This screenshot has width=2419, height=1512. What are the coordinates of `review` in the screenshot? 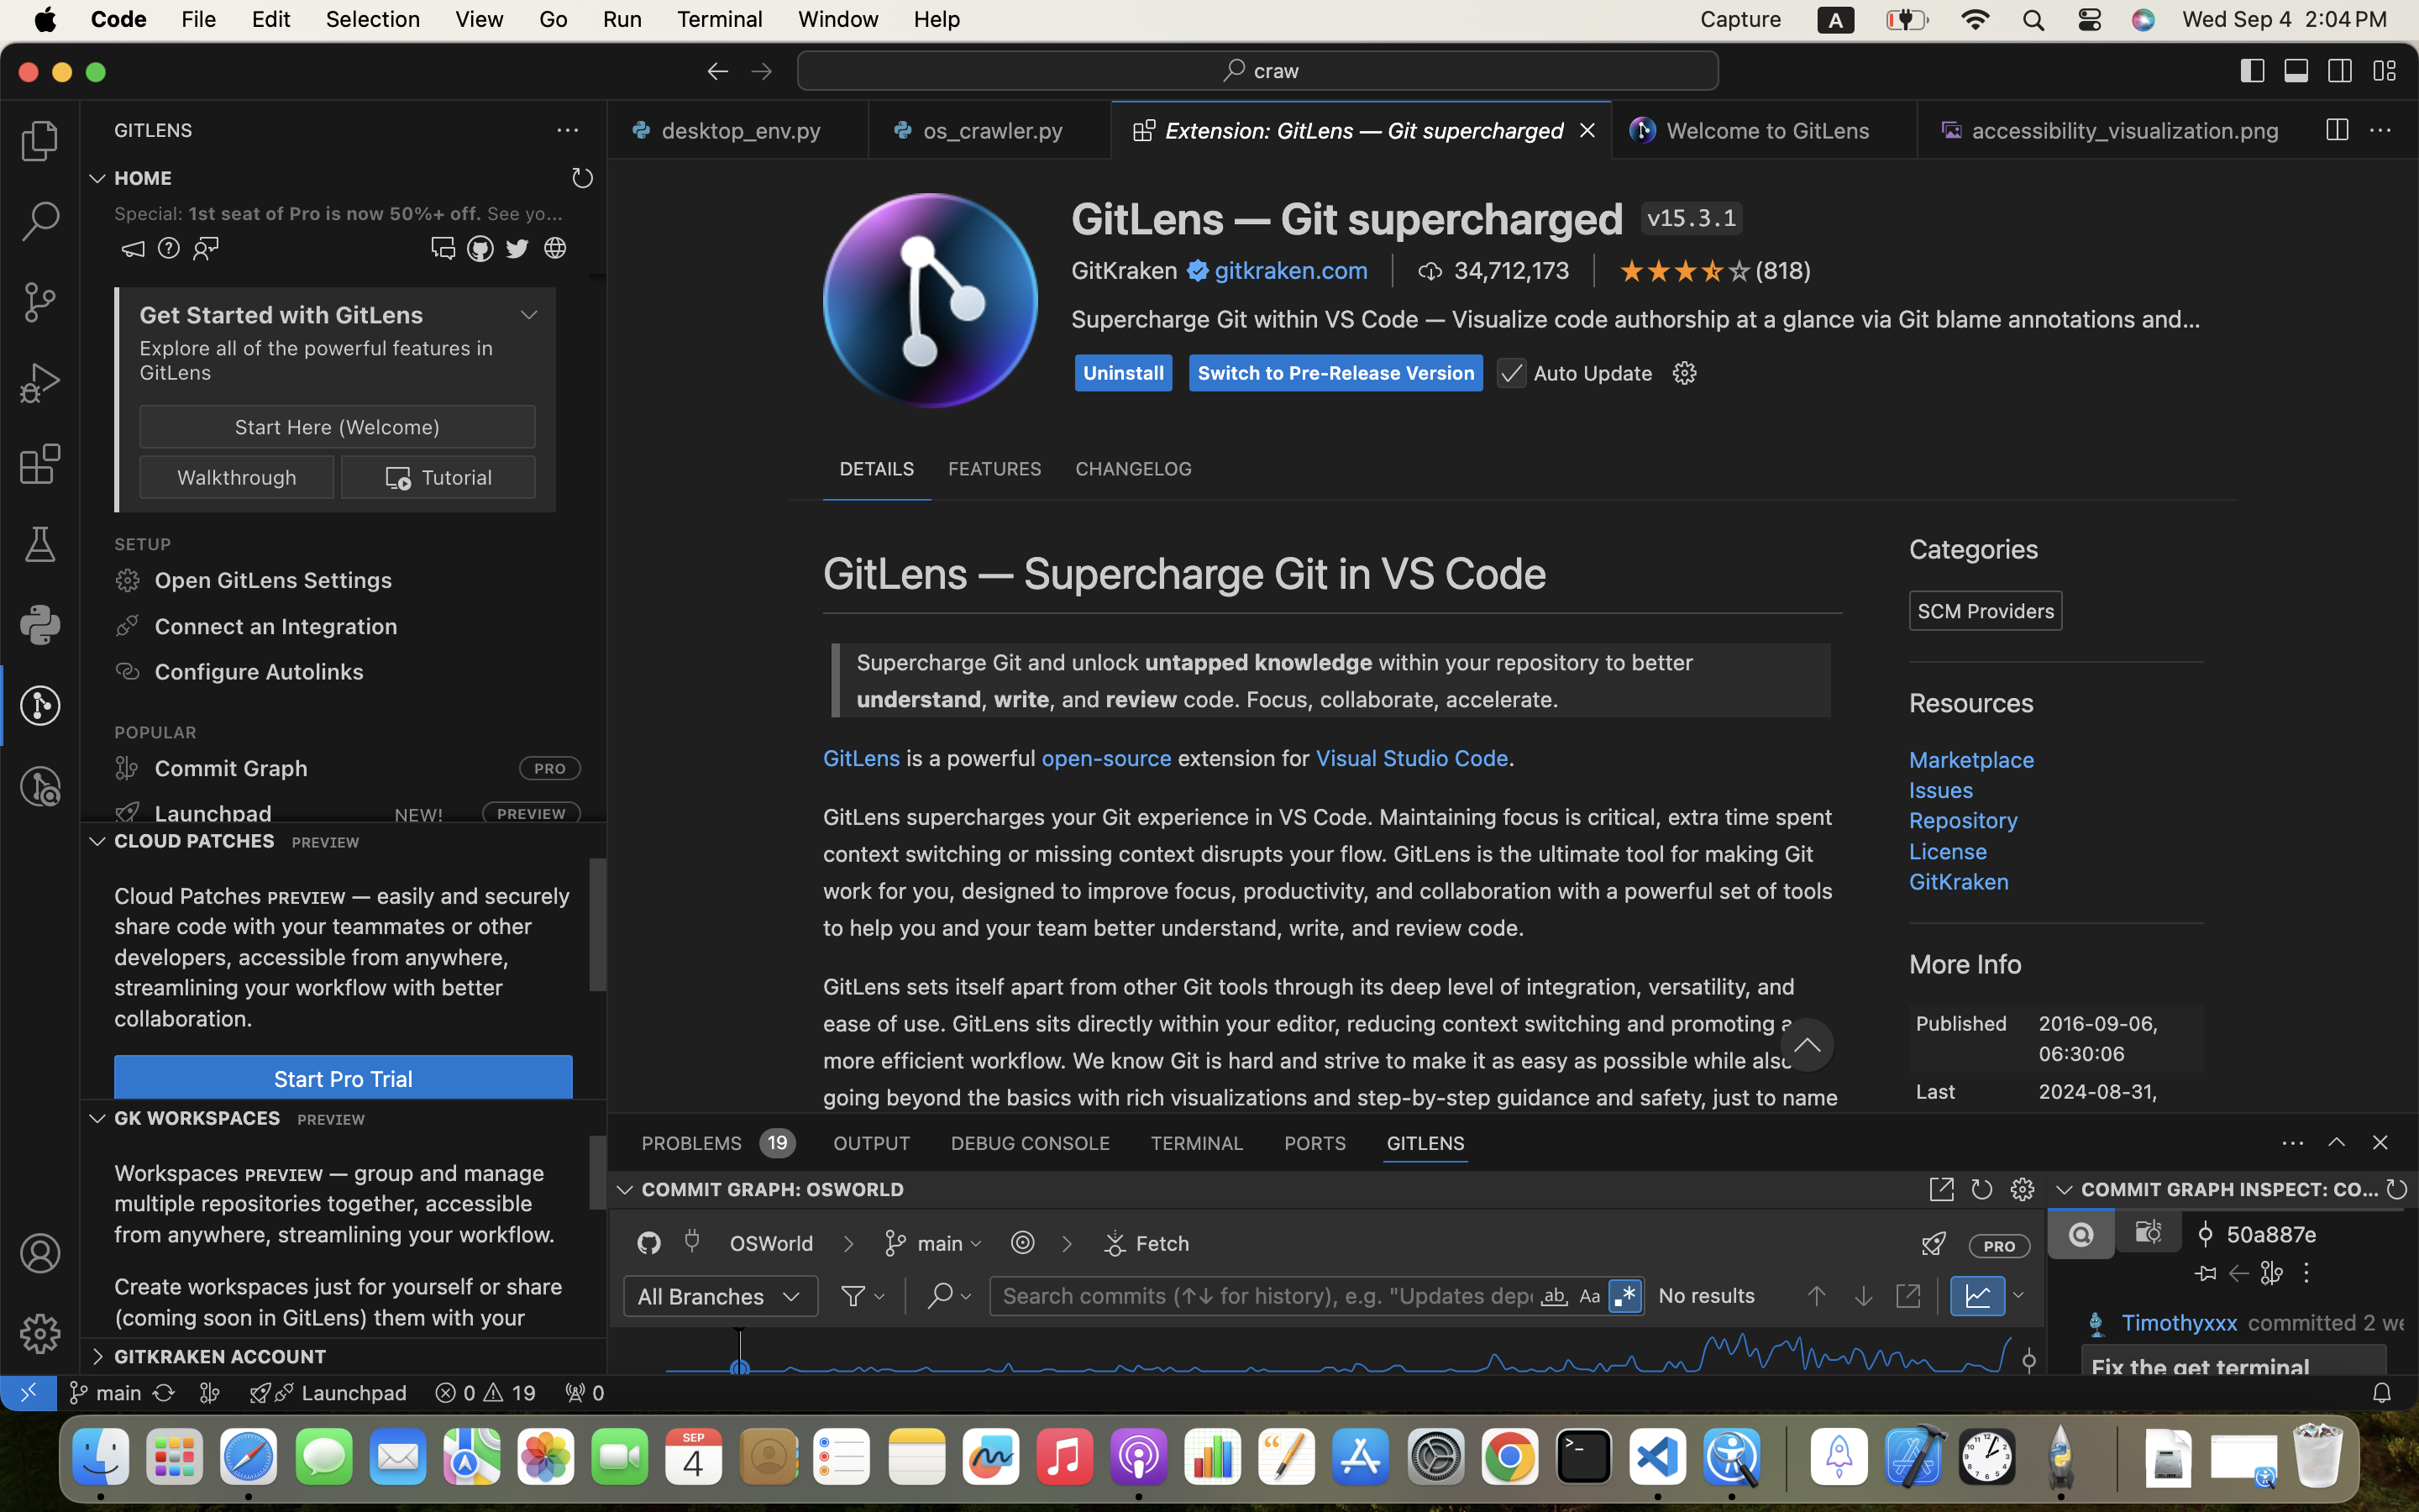 It's located at (727, 348).